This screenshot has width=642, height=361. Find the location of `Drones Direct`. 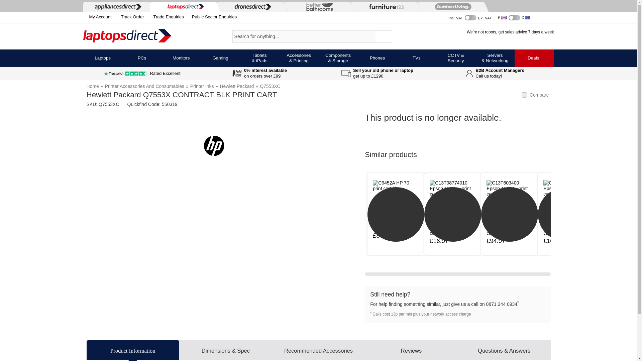

Drones Direct is located at coordinates (251, 6).